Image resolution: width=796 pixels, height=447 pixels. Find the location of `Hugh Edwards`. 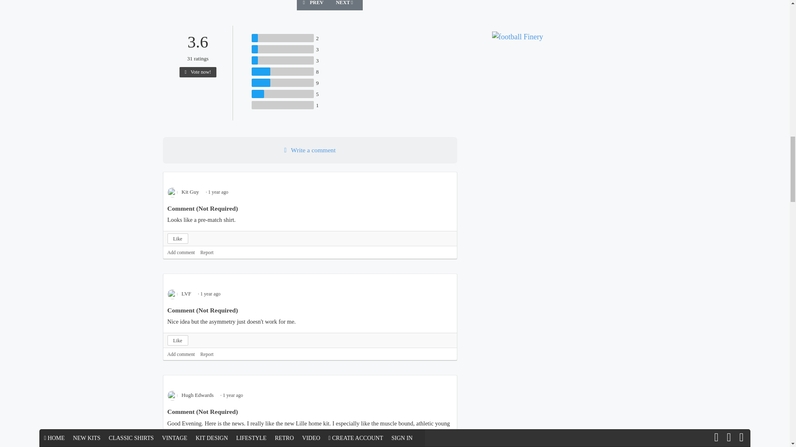

Hugh Edwards is located at coordinates (193, 395).